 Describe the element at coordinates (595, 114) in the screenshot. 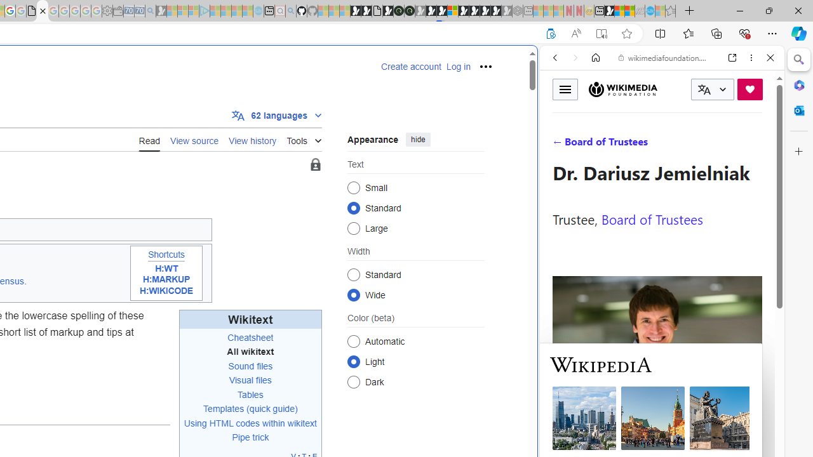

I see `This site scope` at that location.